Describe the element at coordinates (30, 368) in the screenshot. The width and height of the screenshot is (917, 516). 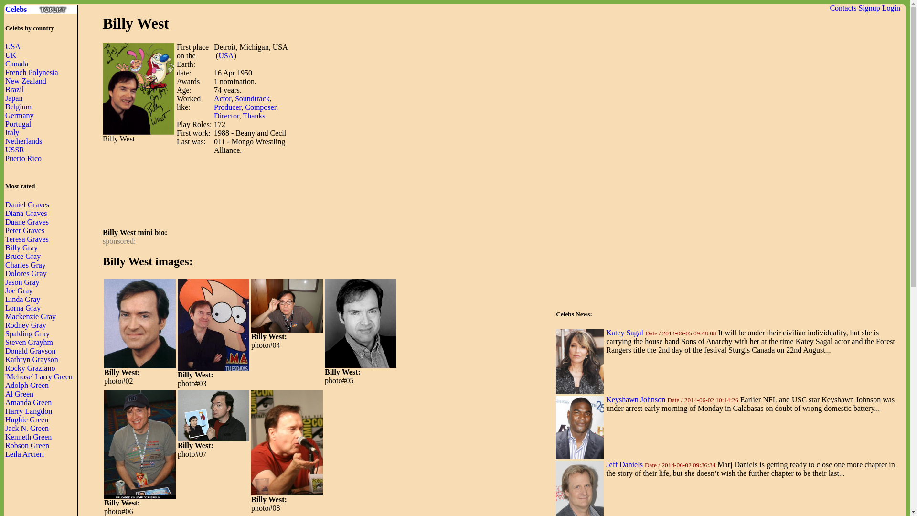
I see `Rocky Graziano` at that location.